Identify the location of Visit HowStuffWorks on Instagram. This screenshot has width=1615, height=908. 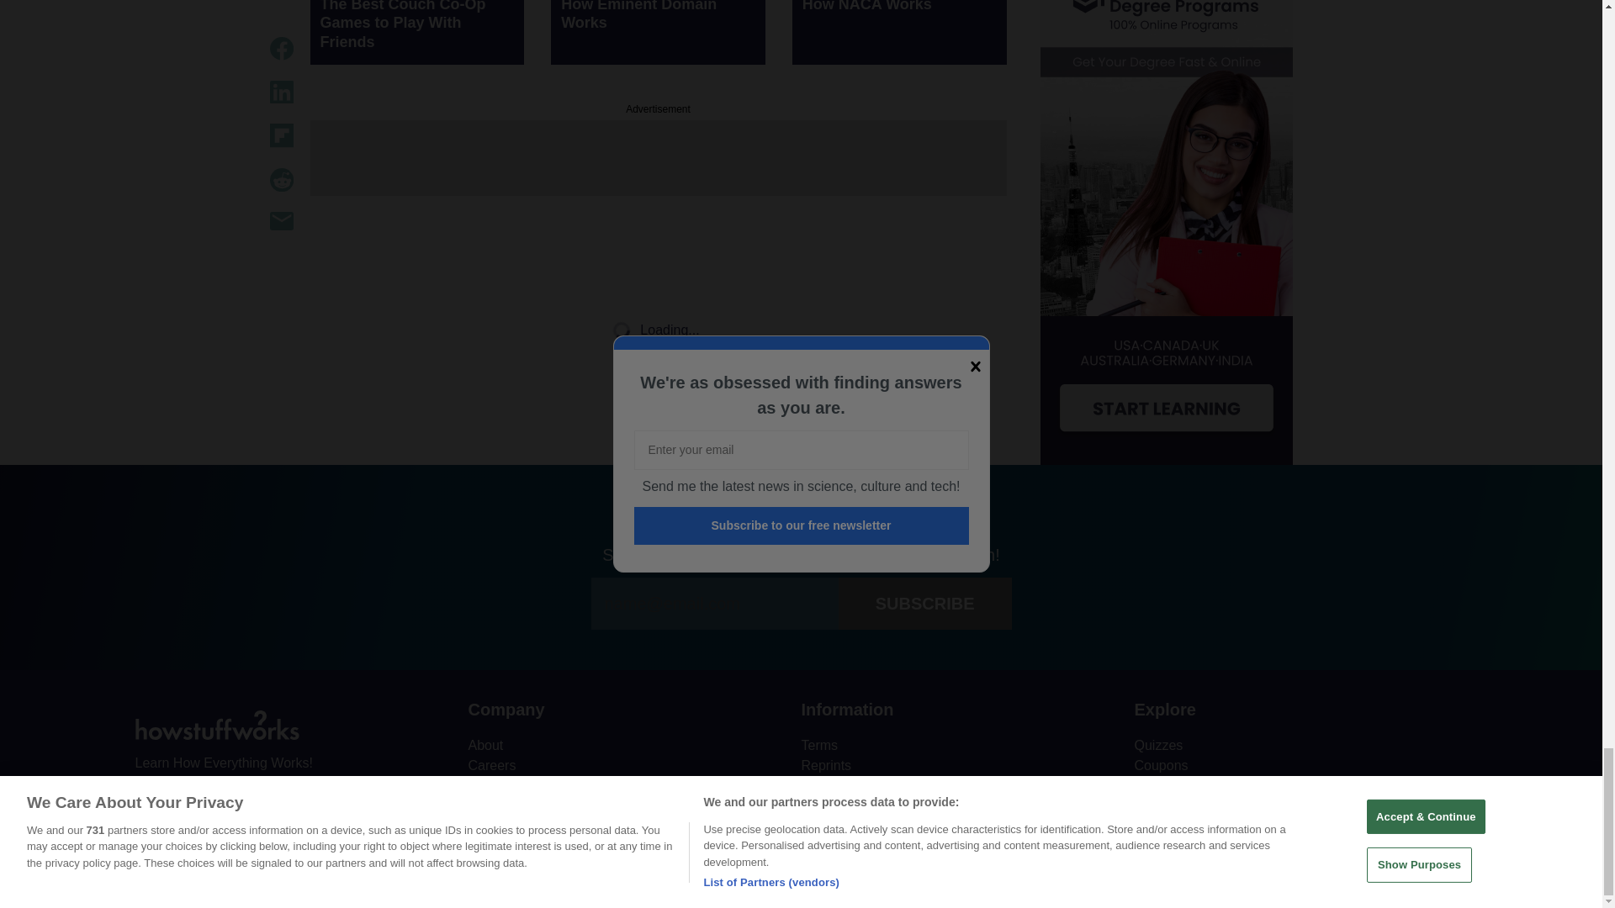
(237, 802).